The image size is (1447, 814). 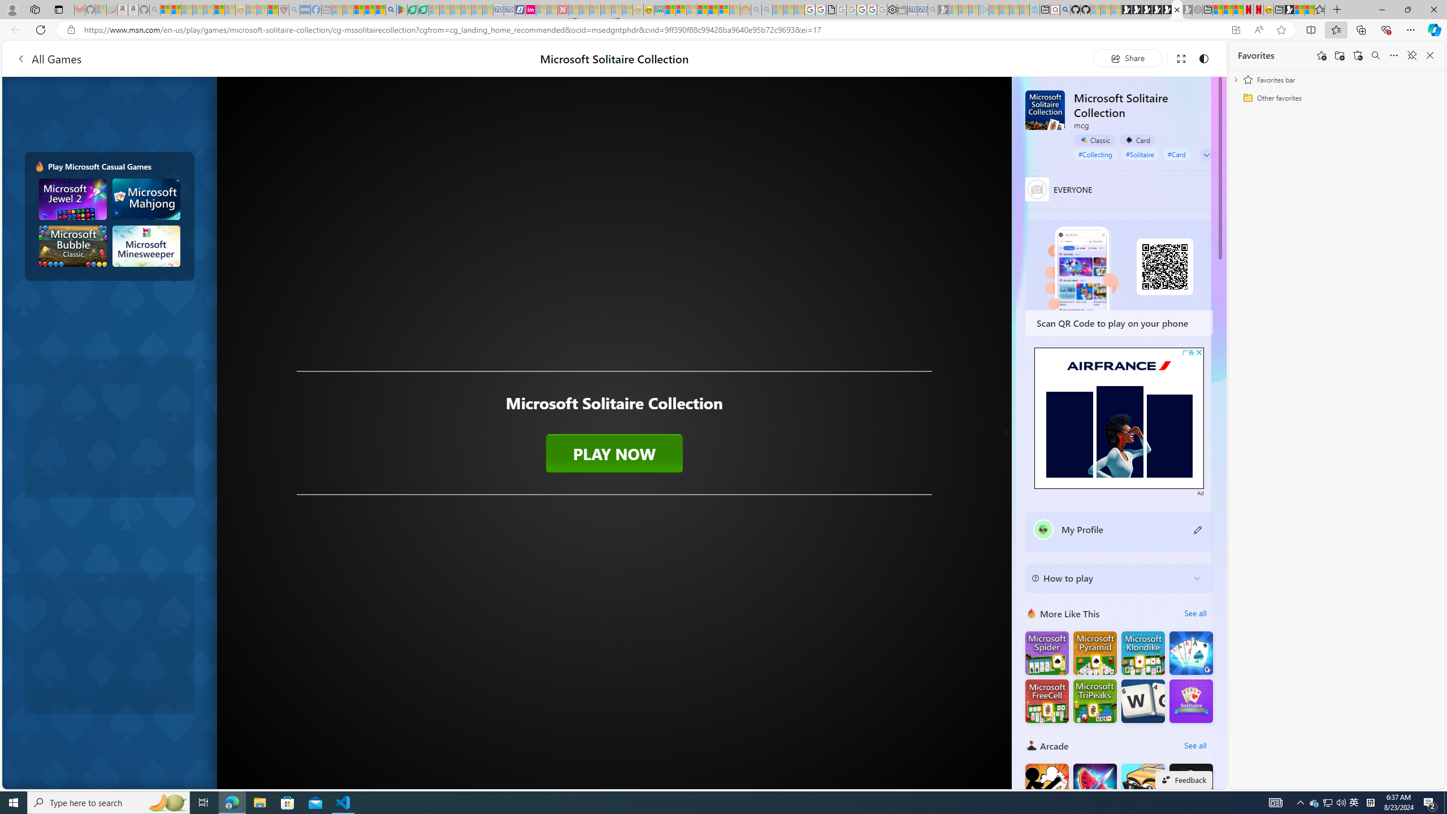 What do you see at coordinates (1339, 55) in the screenshot?
I see `Add folder` at bounding box center [1339, 55].